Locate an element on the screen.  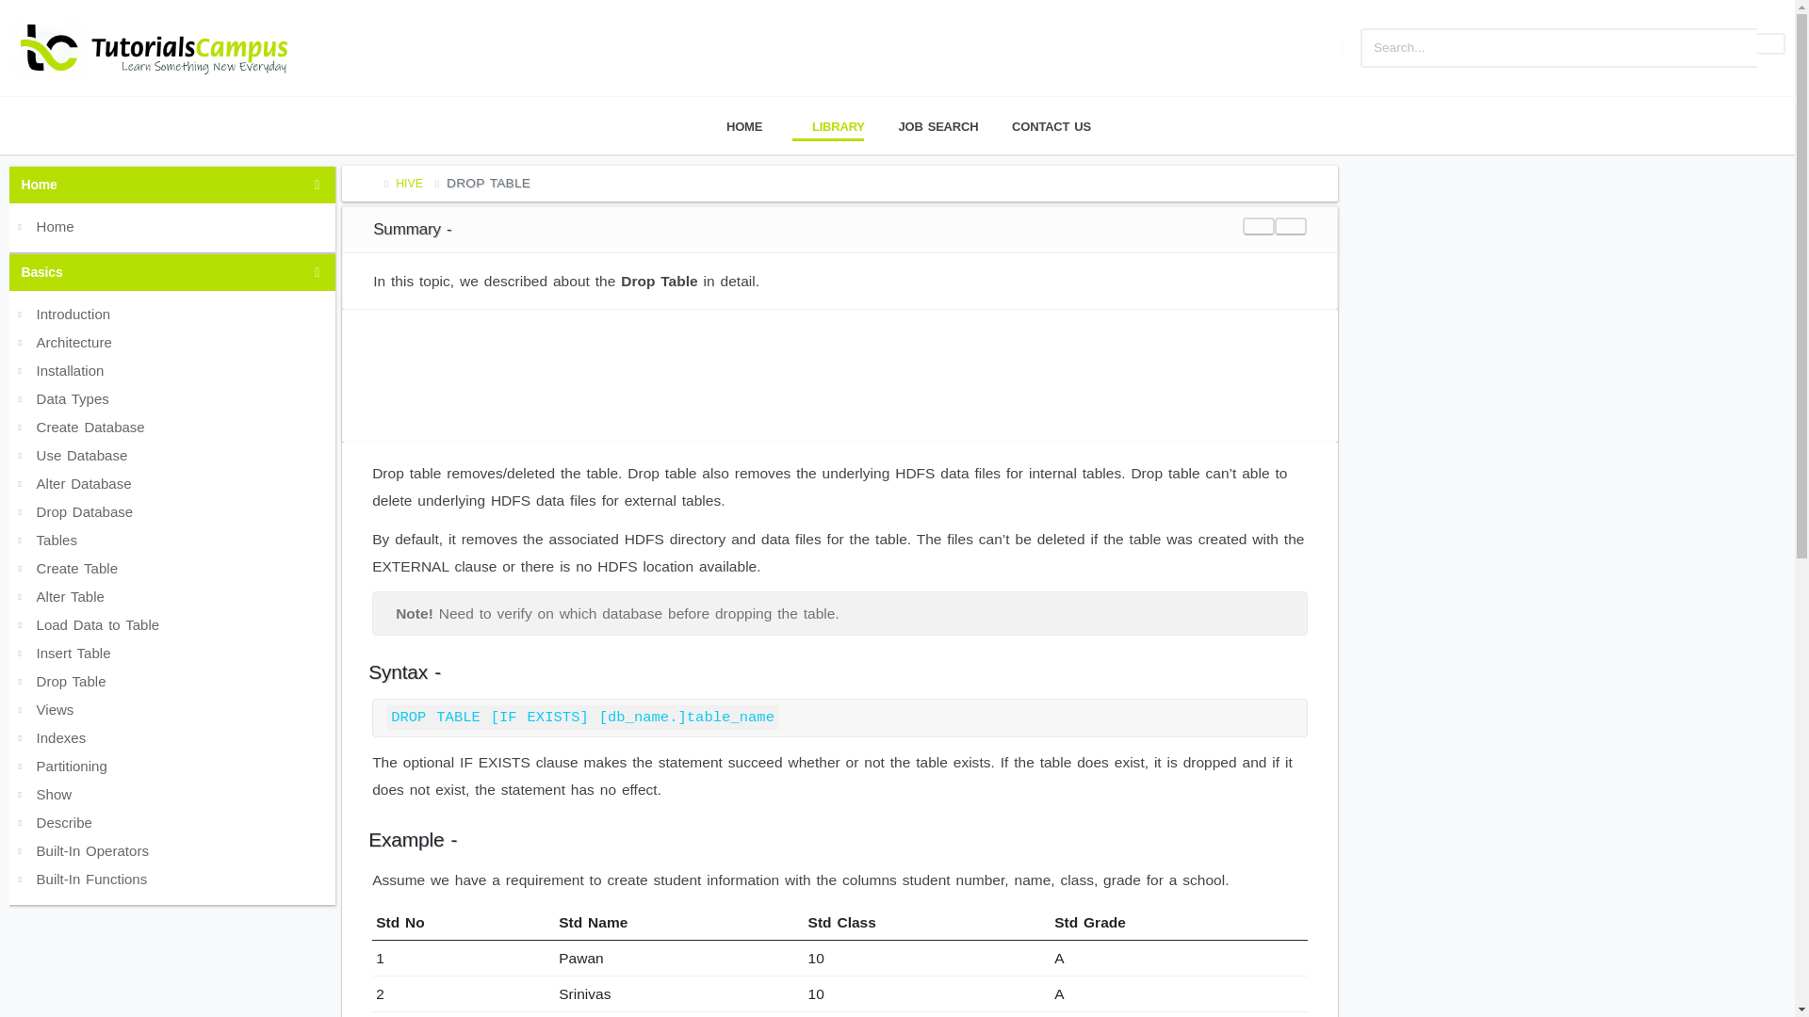
Show is located at coordinates (172, 792).